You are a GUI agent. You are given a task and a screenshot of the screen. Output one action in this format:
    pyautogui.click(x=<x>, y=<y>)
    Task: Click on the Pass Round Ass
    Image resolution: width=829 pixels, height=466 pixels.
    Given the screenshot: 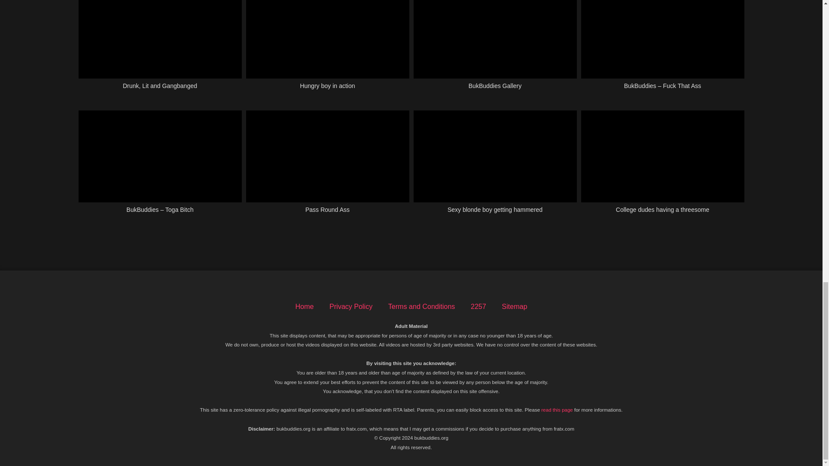 What is the action you would take?
    pyautogui.click(x=328, y=167)
    